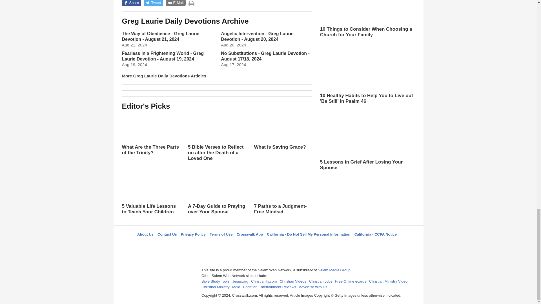 The image size is (541, 304). What do you see at coordinates (281, 244) in the screenshot?
I see `Pinterest` at bounding box center [281, 244].